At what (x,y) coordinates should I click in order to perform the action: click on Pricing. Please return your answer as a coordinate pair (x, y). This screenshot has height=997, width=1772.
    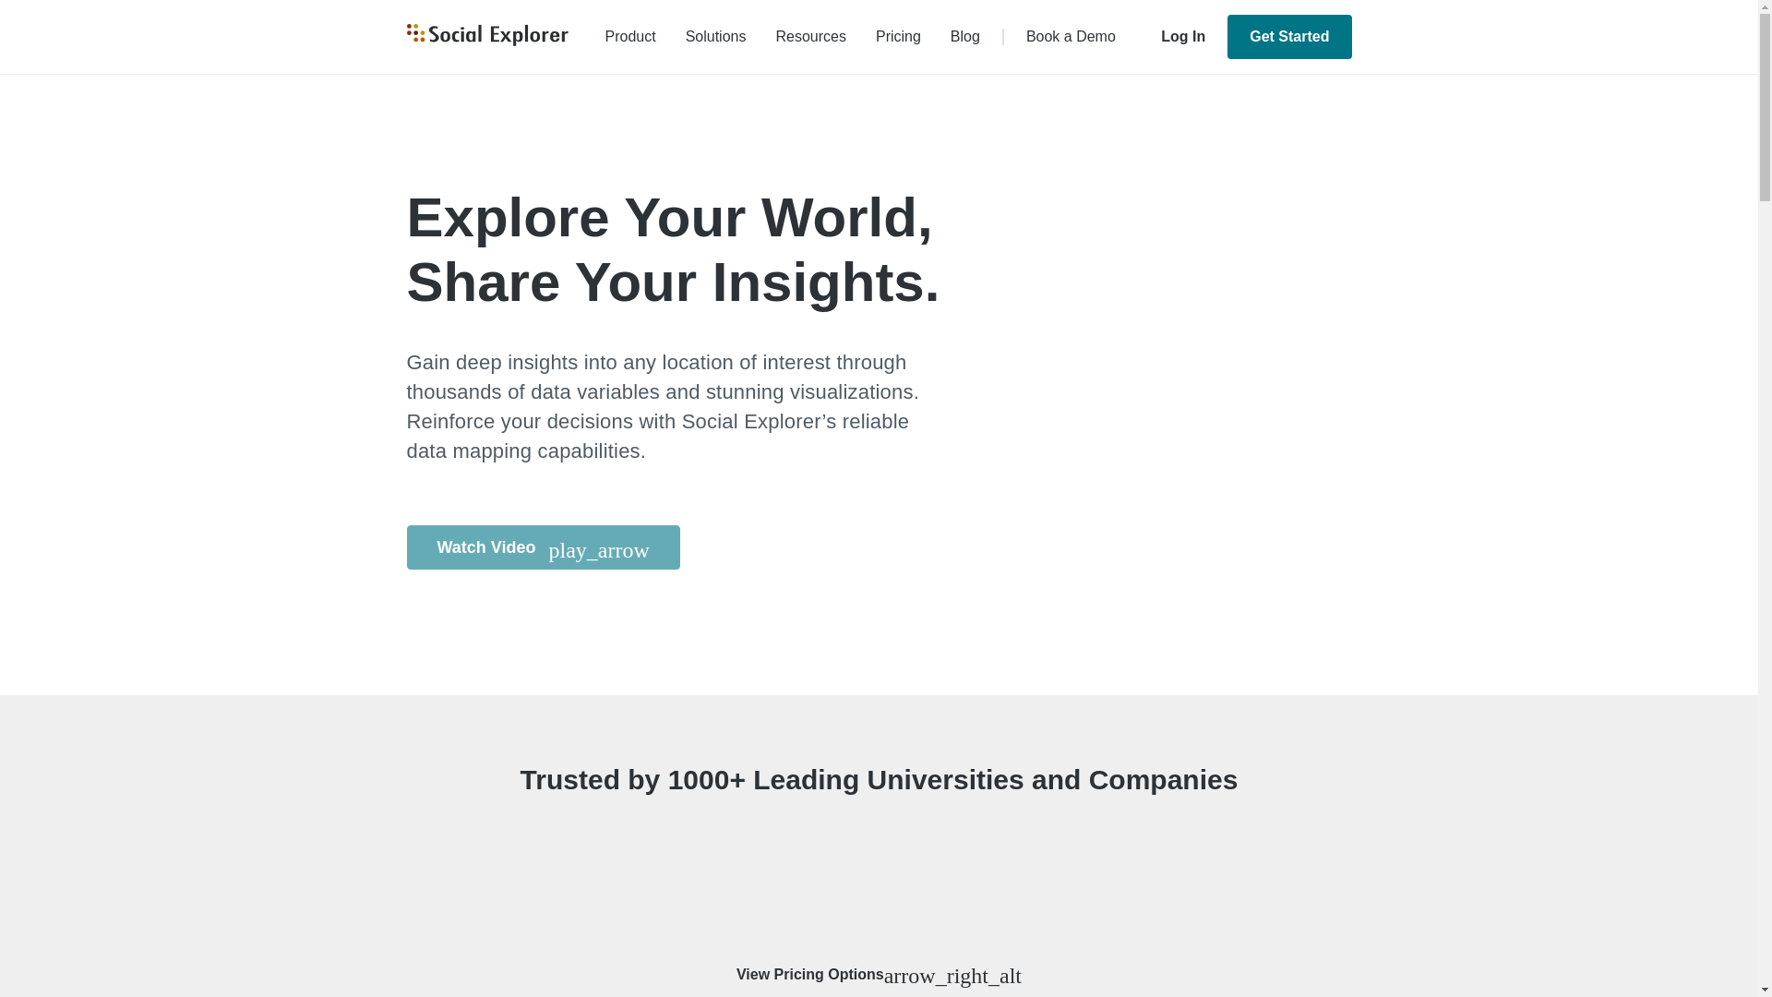
    Looking at the image, I should click on (898, 35).